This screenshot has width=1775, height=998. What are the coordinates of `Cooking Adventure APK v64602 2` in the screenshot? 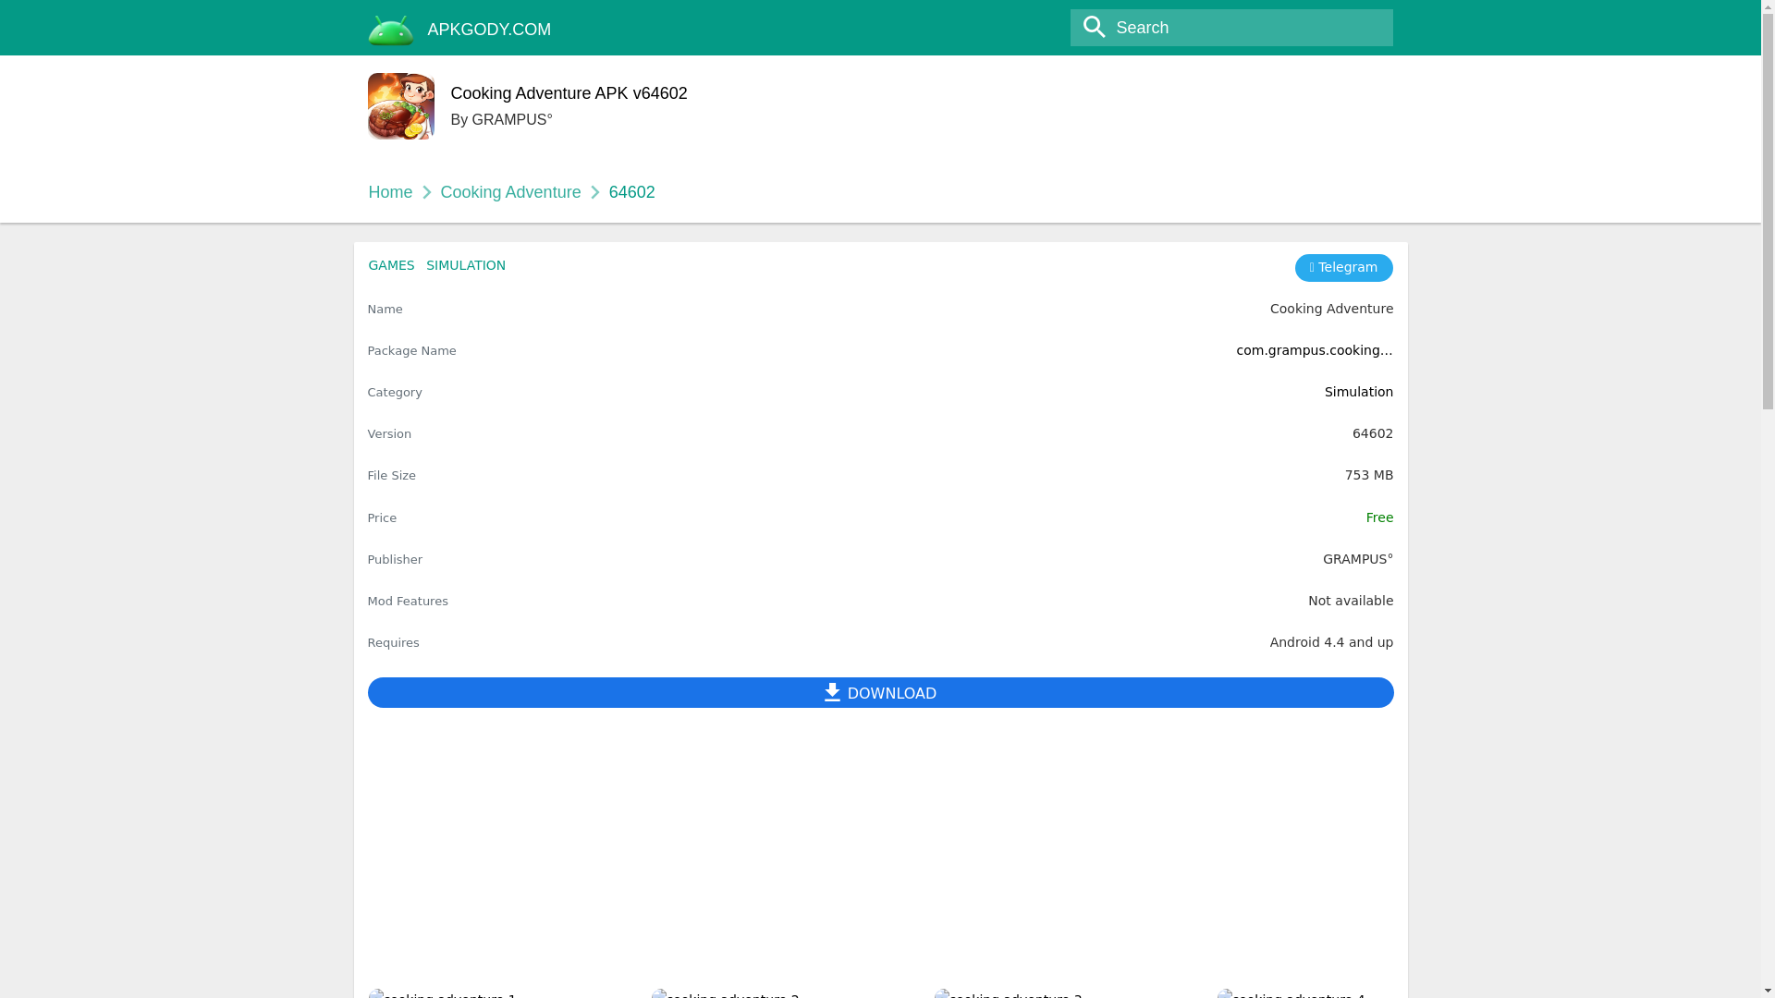 It's located at (788, 993).